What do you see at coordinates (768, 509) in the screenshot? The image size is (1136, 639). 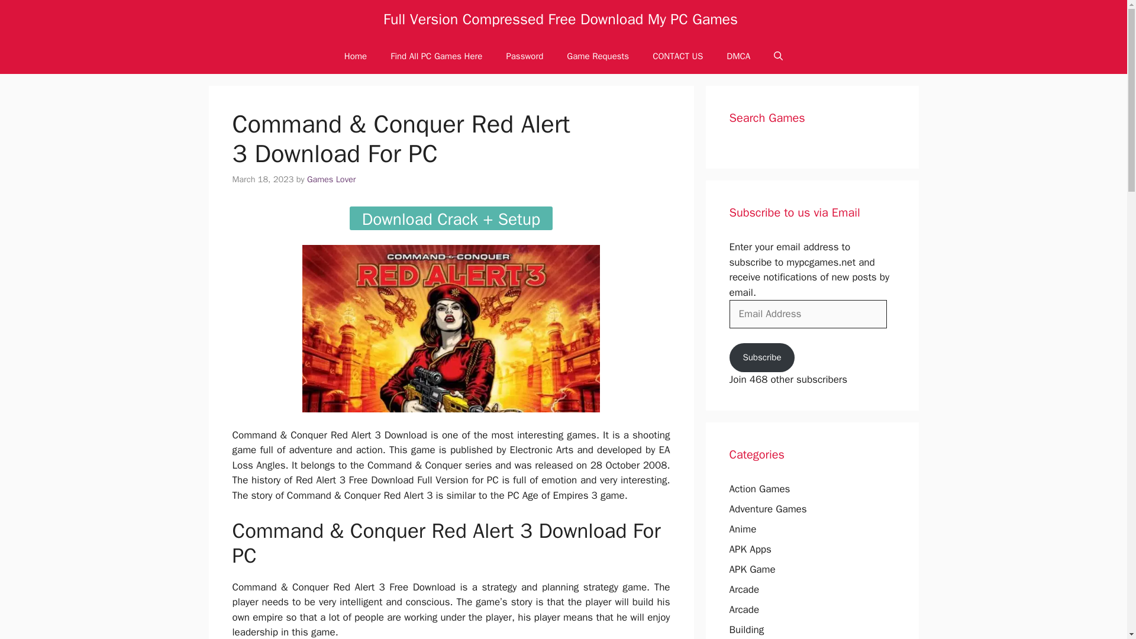 I see `Adventure Games` at bounding box center [768, 509].